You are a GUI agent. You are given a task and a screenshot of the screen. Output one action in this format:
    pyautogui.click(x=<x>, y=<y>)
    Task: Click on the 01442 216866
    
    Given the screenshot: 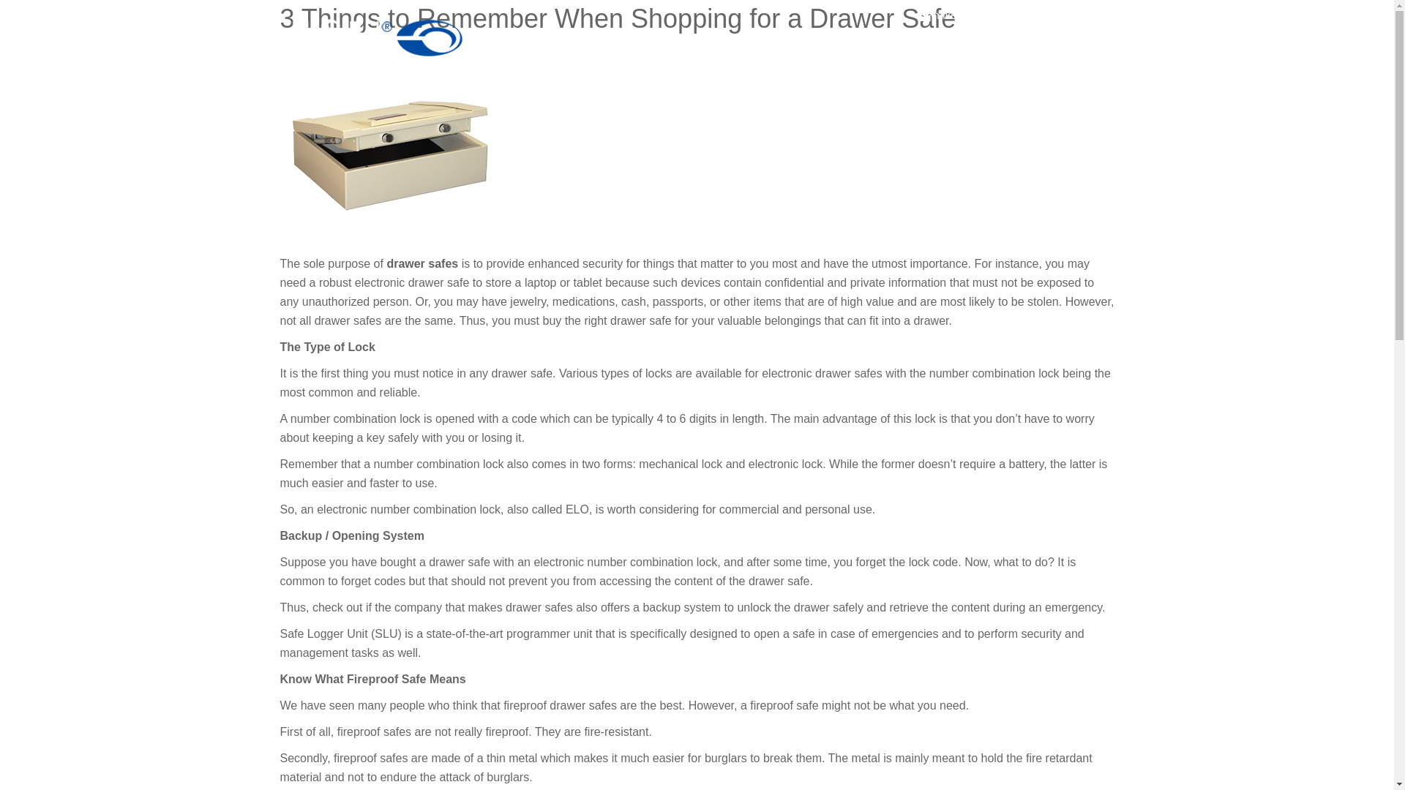 What is the action you would take?
    pyautogui.click(x=1071, y=15)
    